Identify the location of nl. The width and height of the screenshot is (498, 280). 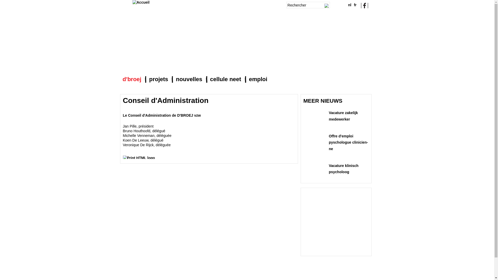
(350, 5).